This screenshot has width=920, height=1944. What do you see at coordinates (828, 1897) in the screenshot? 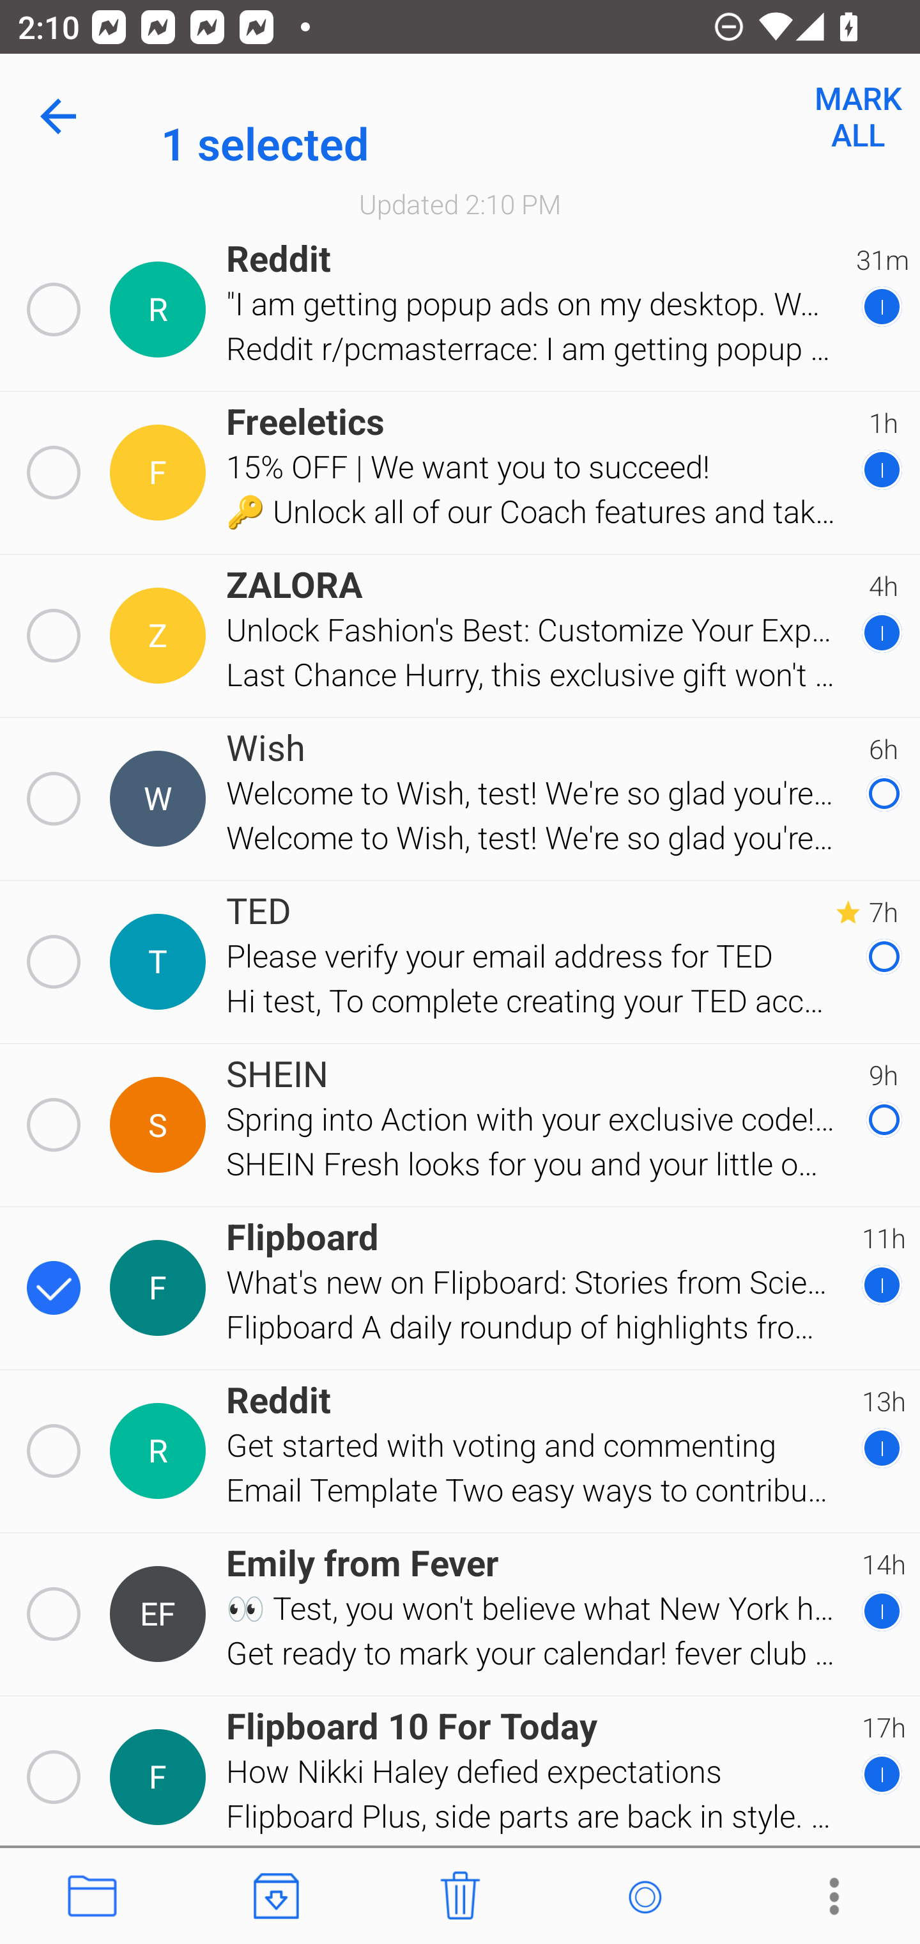
I see `More Options` at bounding box center [828, 1897].